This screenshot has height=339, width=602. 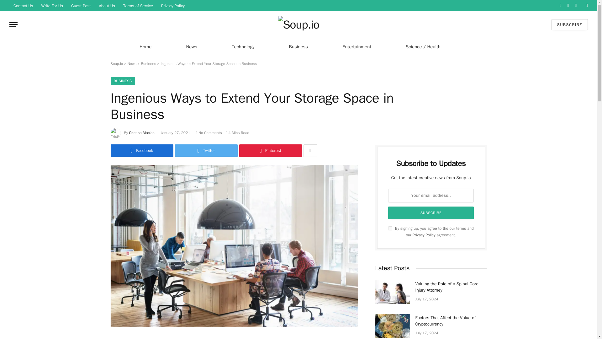 I want to click on Write For Us, so click(x=52, y=6).